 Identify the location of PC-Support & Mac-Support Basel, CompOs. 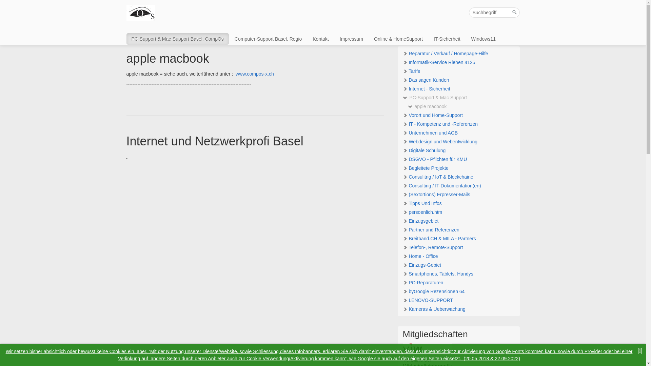
(177, 39).